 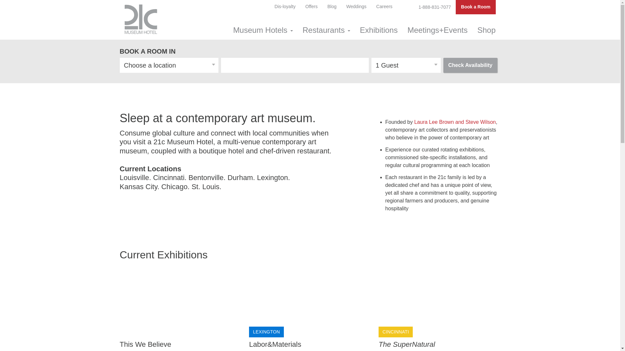 I want to click on Meetings+Events, so click(x=437, y=30).